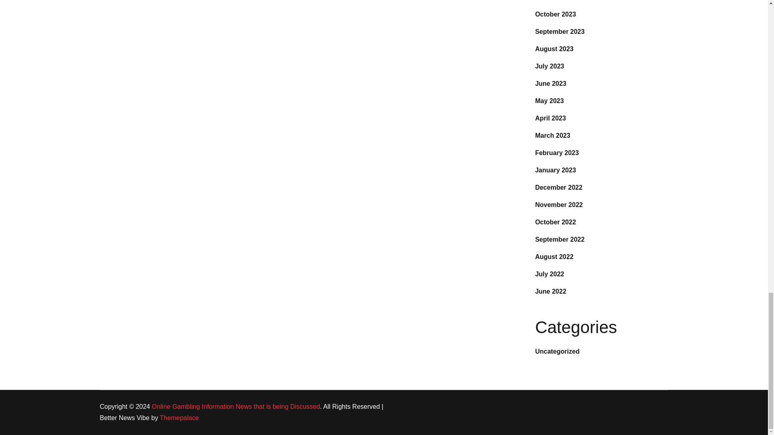 This screenshot has height=435, width=774. Describe the element at coordinates (557, 153) in the screenshot. I see `February 2023` at that location.